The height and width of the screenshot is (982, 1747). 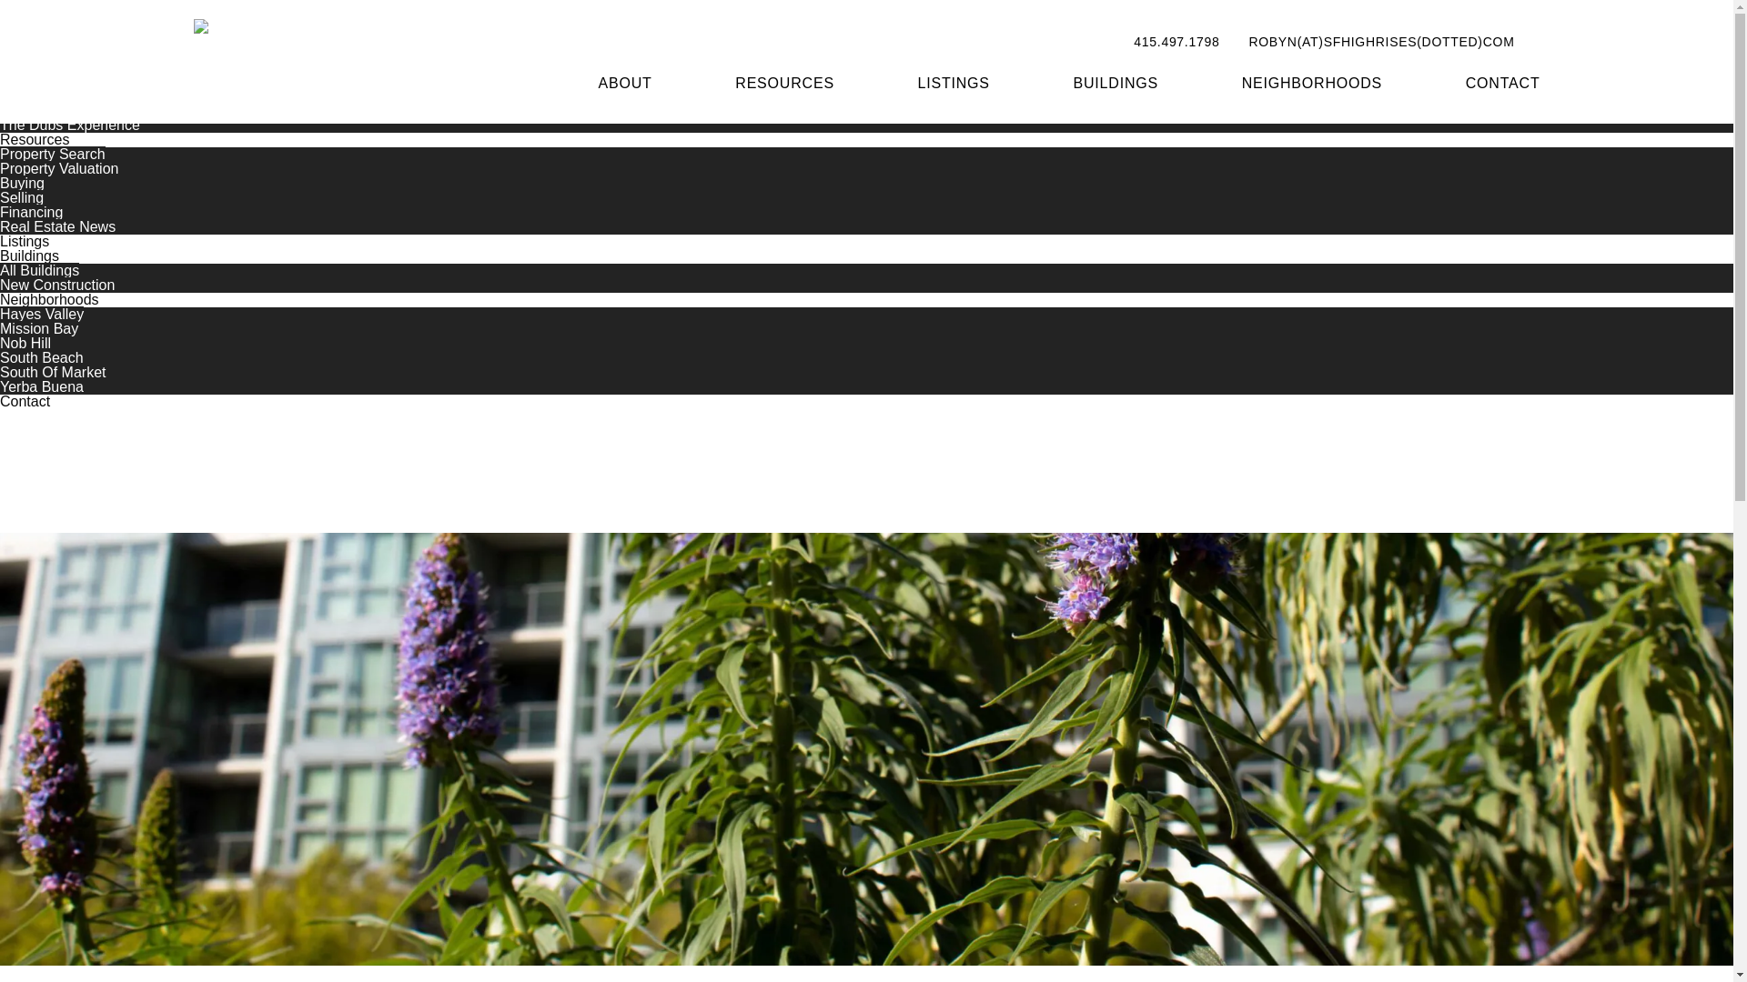 I want to click on About, so click(x=19, y=82).